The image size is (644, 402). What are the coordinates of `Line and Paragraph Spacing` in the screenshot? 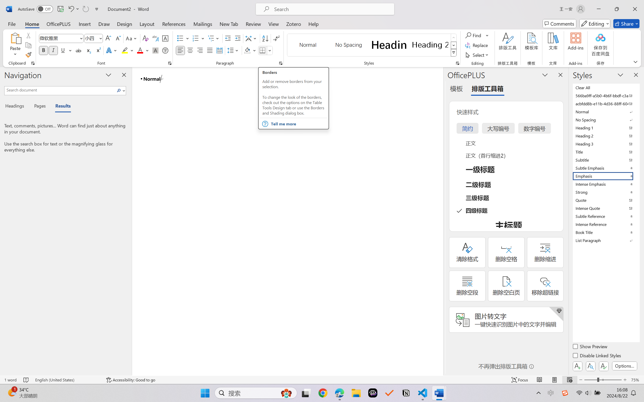 It's located at (233, 50).